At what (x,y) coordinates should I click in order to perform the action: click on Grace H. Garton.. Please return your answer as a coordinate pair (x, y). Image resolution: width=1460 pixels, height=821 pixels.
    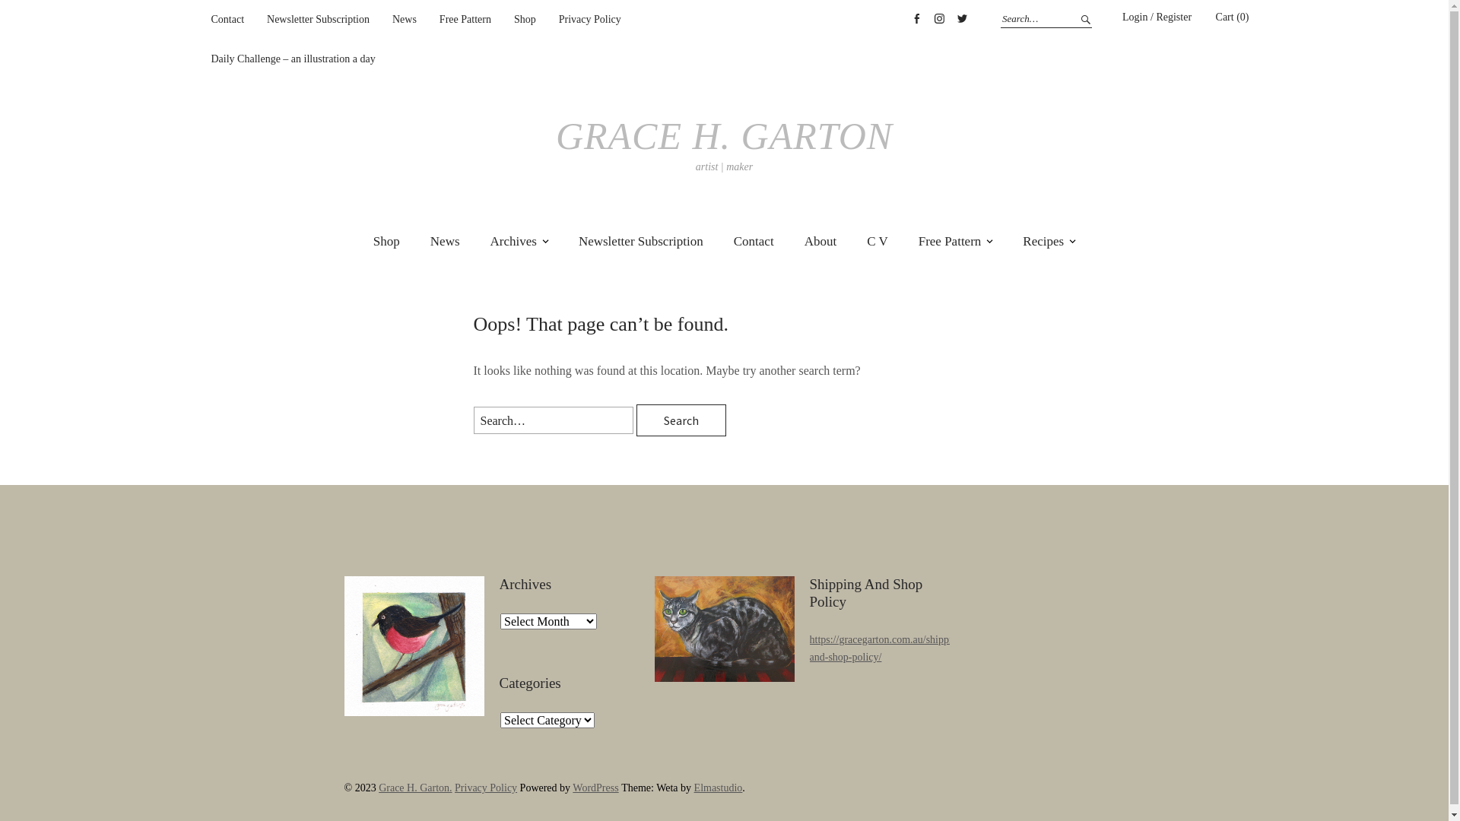
    Looking at the image, I should click on (415, 788).